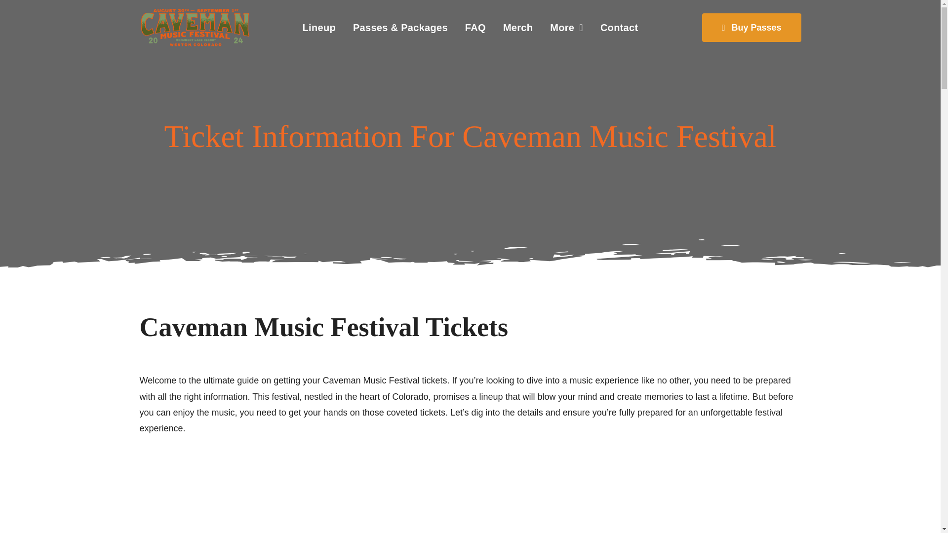 The width and height of the screenshot is (948, 533). I want to click on Contact, so click(619, 28).